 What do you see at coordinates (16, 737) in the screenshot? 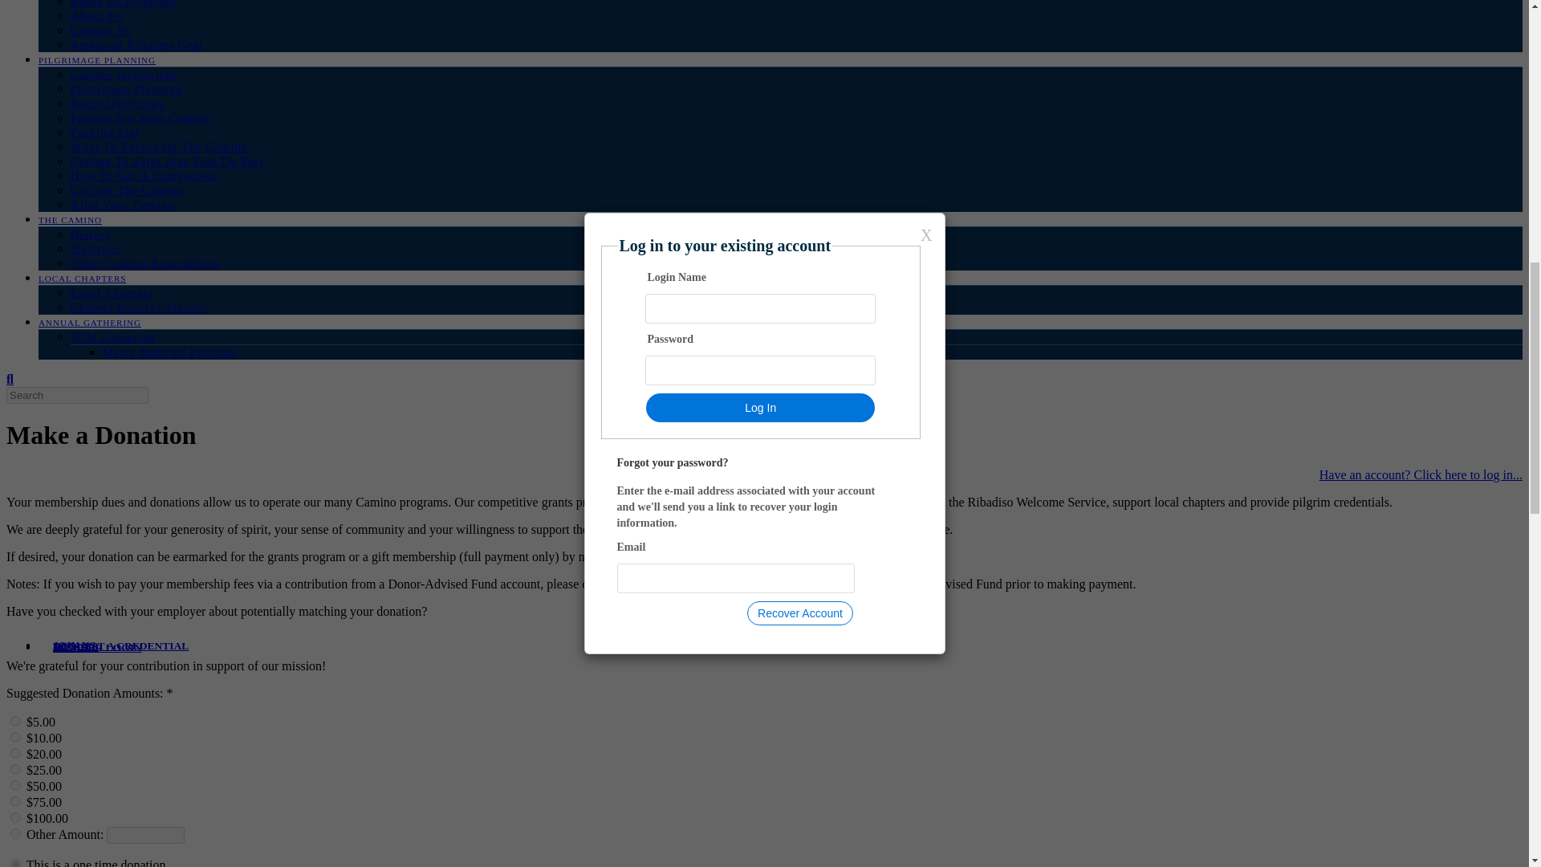
I see `10.0` at bounding box center [16, 737].